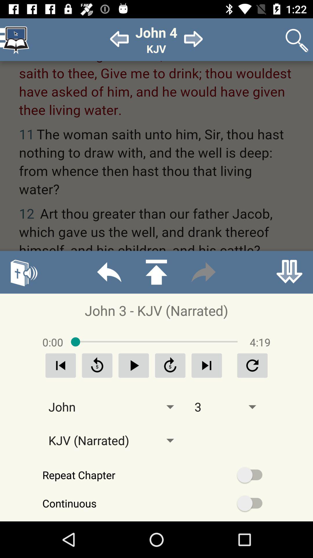  I want to click on go back 5 seconds, so click(97, 366).